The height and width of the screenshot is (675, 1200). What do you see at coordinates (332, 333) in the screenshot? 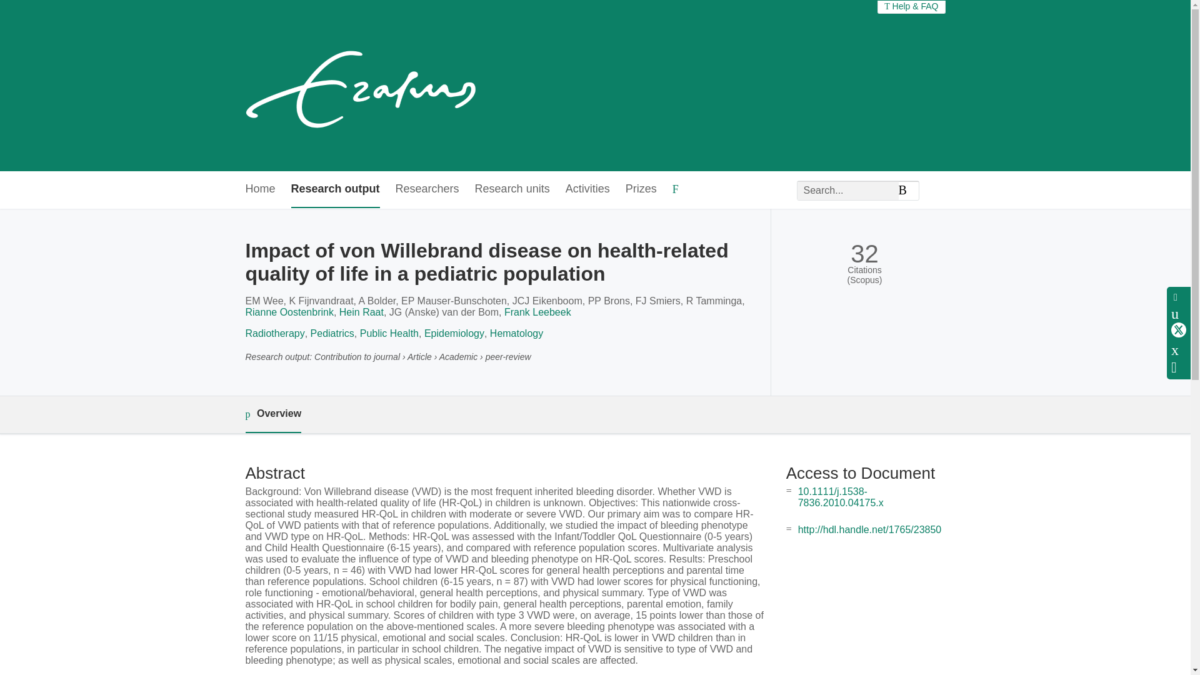
I see `Pediatrics` at bounding box center [332, 333].